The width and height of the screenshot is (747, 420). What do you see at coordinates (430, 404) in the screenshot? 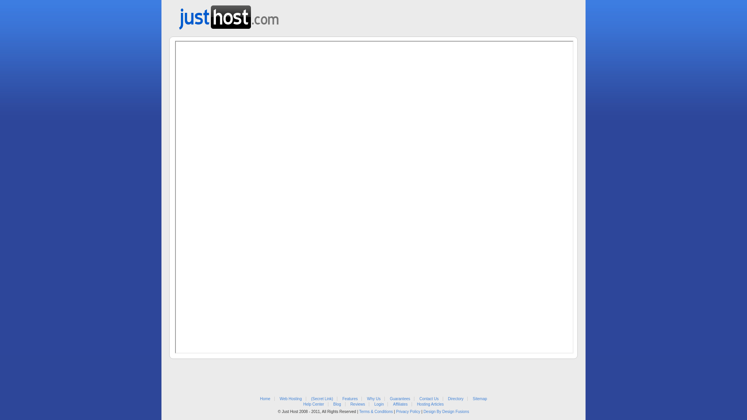
I see `Hosting Articles` at bounding box center [430, 404].